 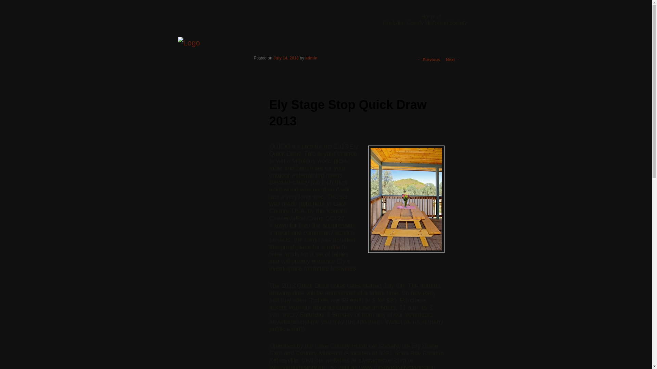 I want to click on The Lake County Historical Society, so click(x=424, y=23).